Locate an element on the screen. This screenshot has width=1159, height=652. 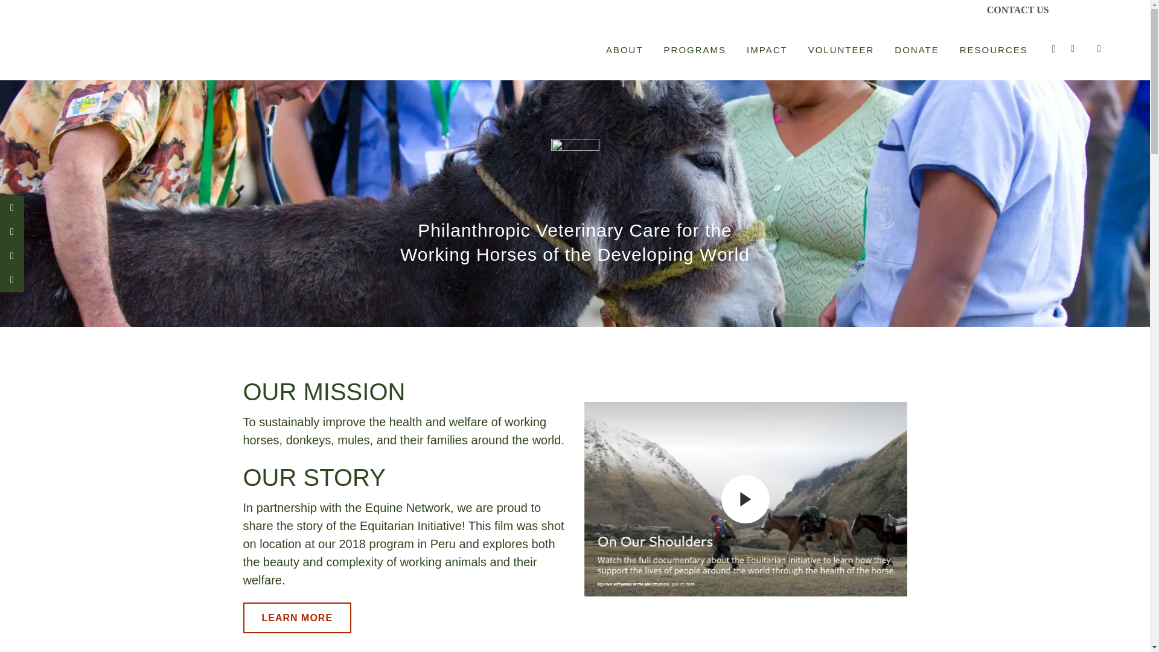
ABOUT is located at coordinates (624, 50).